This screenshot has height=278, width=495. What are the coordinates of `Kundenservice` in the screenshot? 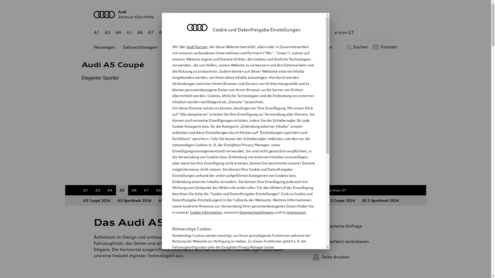 It's located at (249, 47).